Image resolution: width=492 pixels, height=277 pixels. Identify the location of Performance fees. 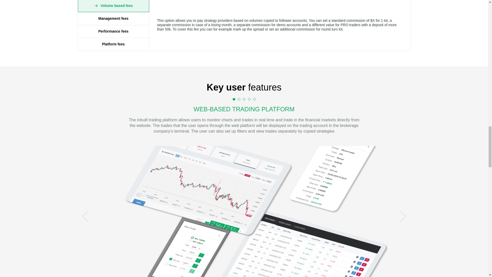
(113, 31).